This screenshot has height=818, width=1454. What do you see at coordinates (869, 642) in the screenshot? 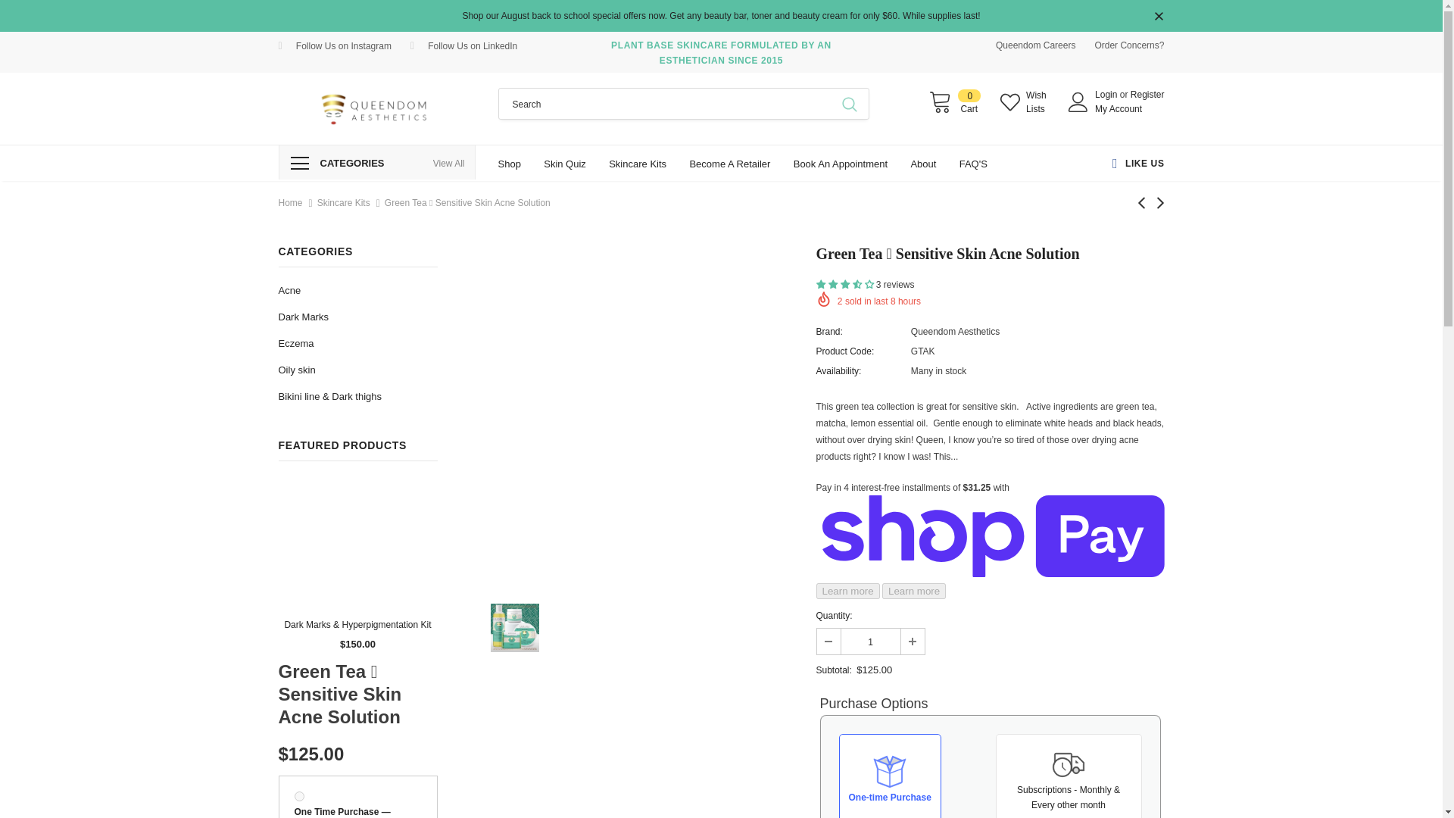
I see `1` at bounding box center [869, 642].